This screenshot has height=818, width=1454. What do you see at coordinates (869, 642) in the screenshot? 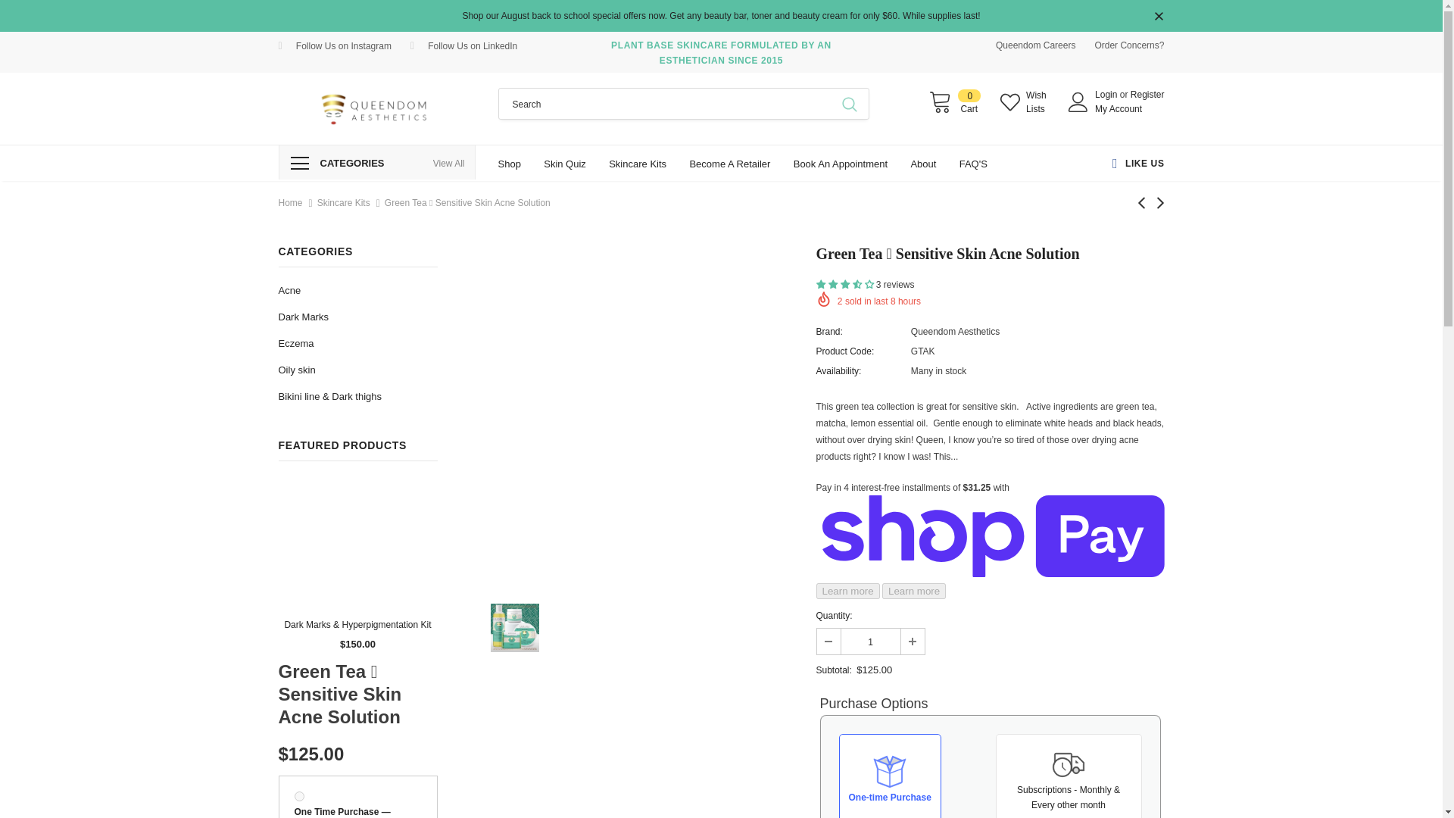
I see `1` at bounding box center [869, 642].